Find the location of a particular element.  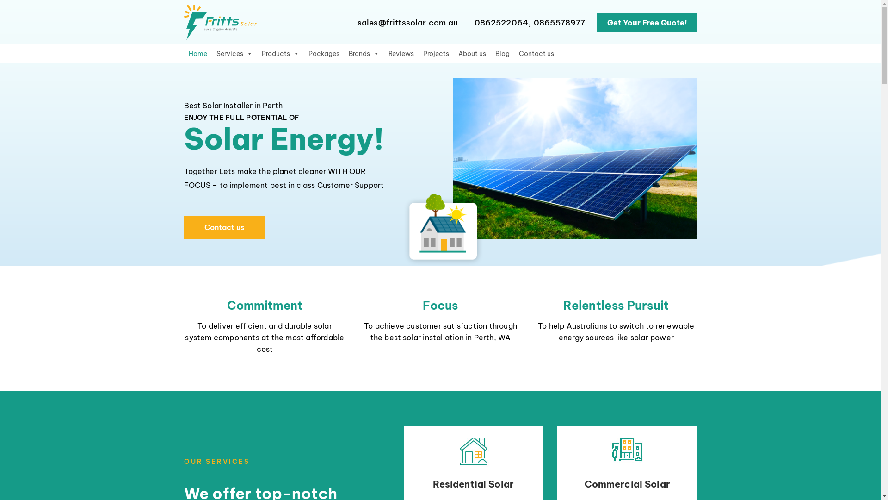

Home is located at coordinates (198, 54).